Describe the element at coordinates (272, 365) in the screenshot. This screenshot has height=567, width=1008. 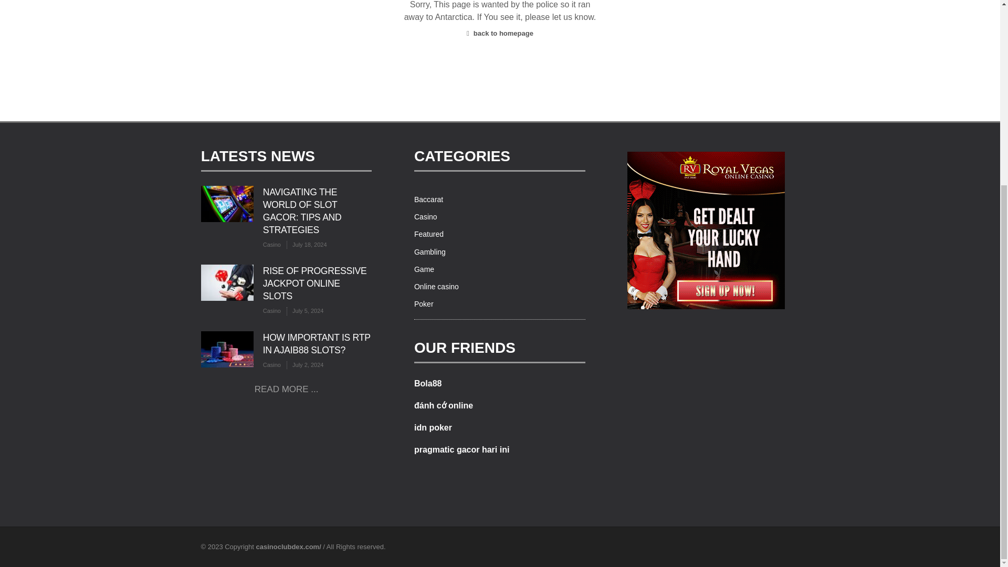
I see `Casino` at that location.